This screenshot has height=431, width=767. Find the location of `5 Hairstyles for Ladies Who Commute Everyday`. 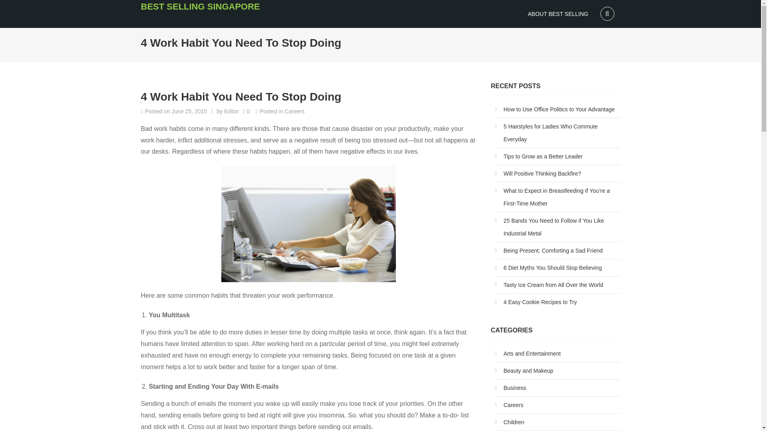

5 Hairstyles for Ladies Who Commute Everyday is located at coordinates (557, 133).